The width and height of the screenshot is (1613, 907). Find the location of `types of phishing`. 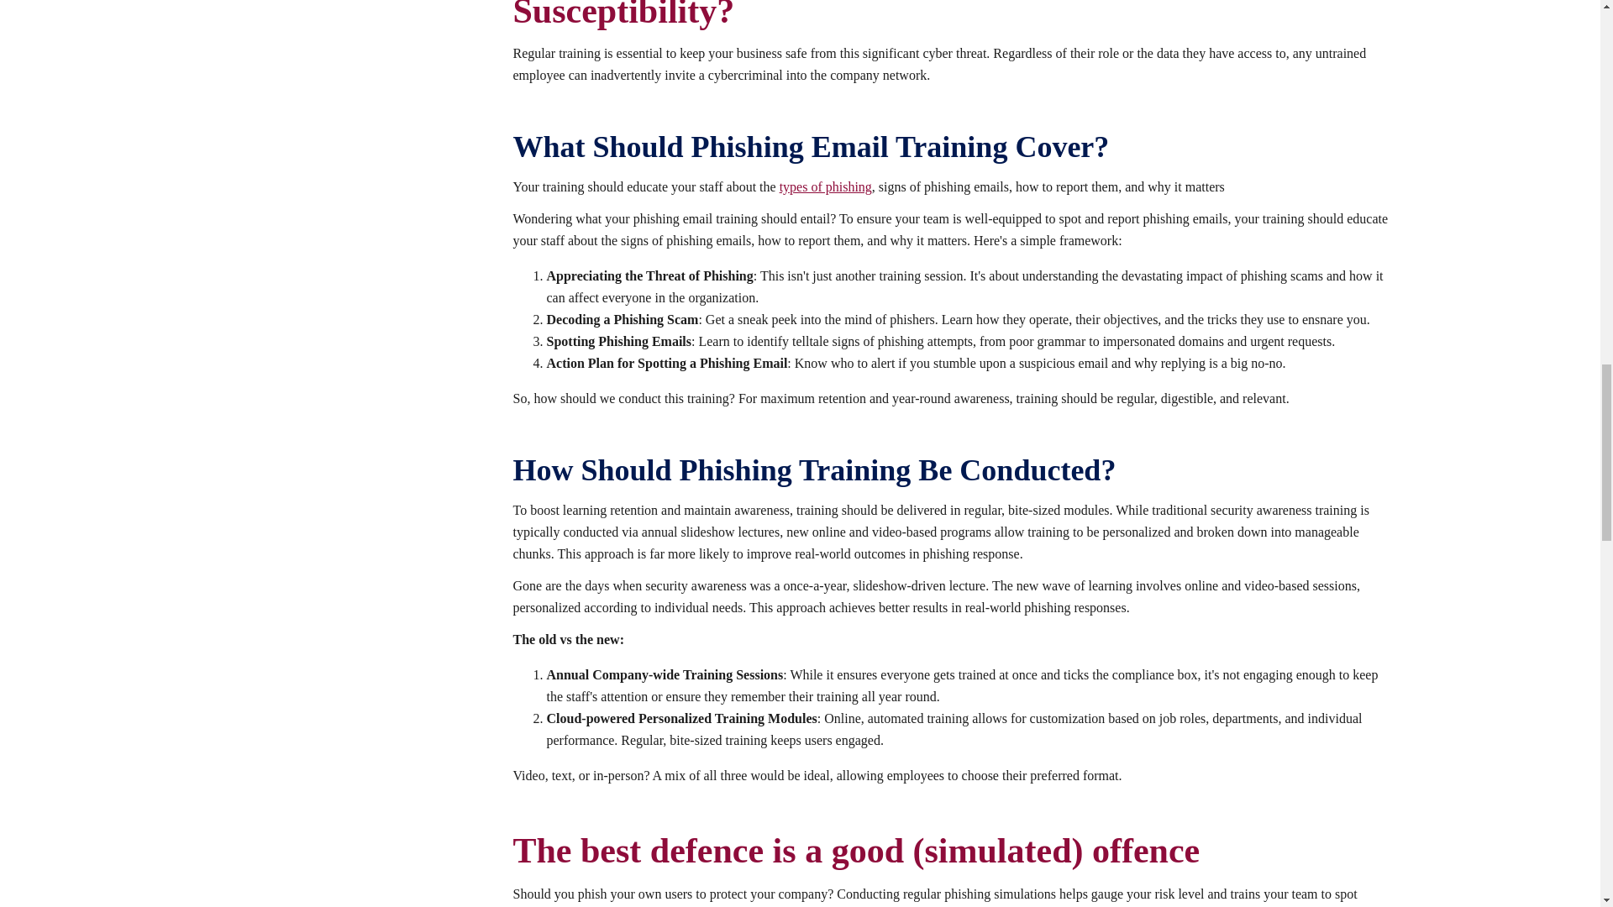

types of phishing is located at coordinates (825, 186).